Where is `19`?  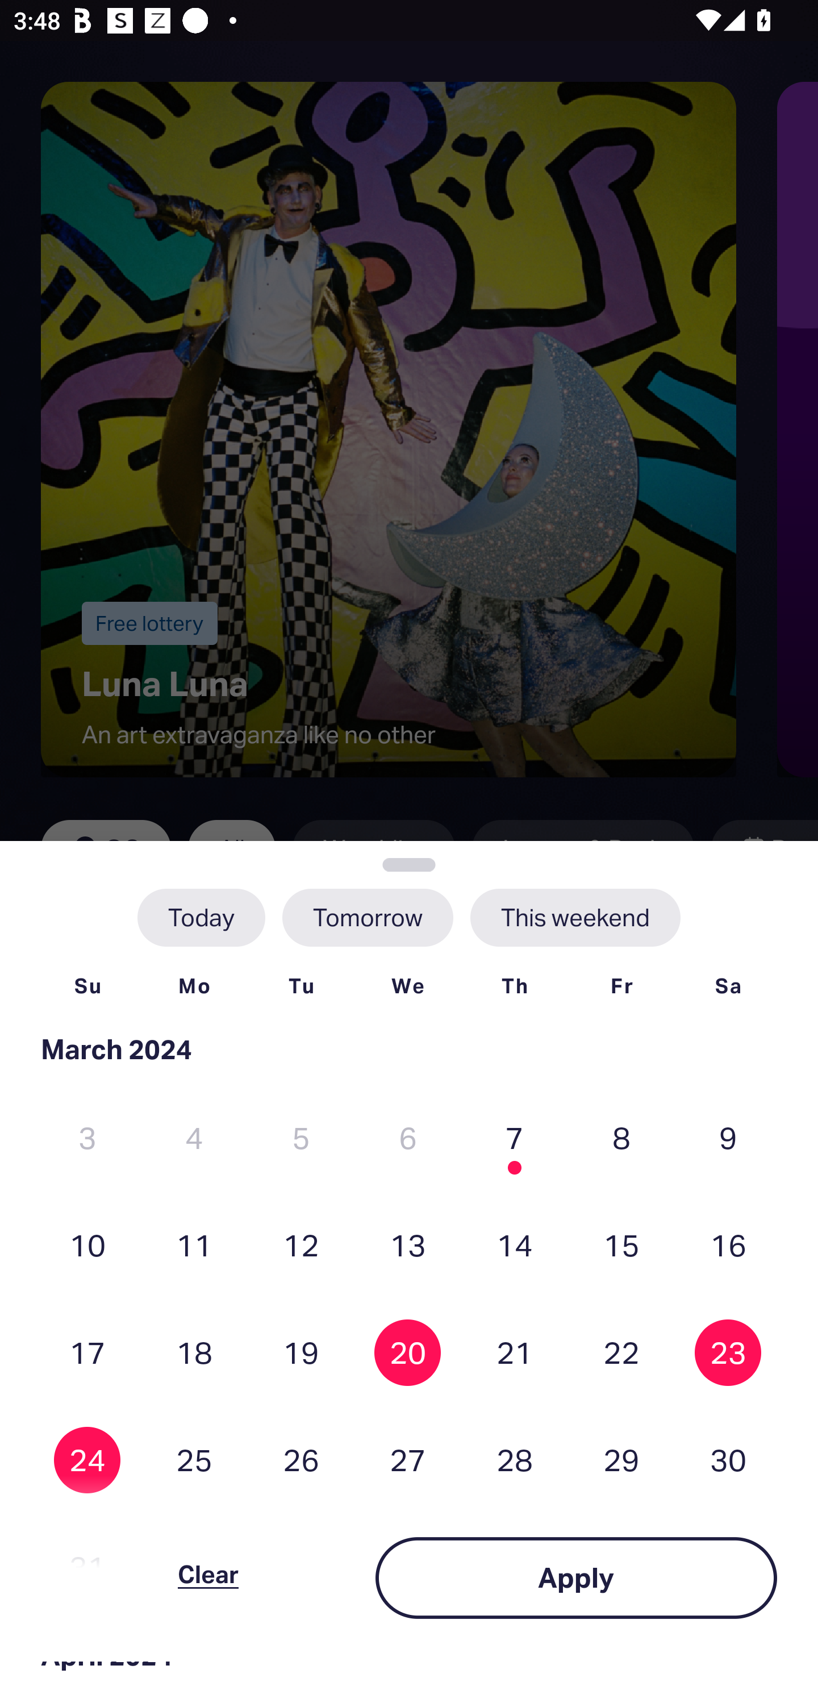 19 is located at coordinates (301, 1352).